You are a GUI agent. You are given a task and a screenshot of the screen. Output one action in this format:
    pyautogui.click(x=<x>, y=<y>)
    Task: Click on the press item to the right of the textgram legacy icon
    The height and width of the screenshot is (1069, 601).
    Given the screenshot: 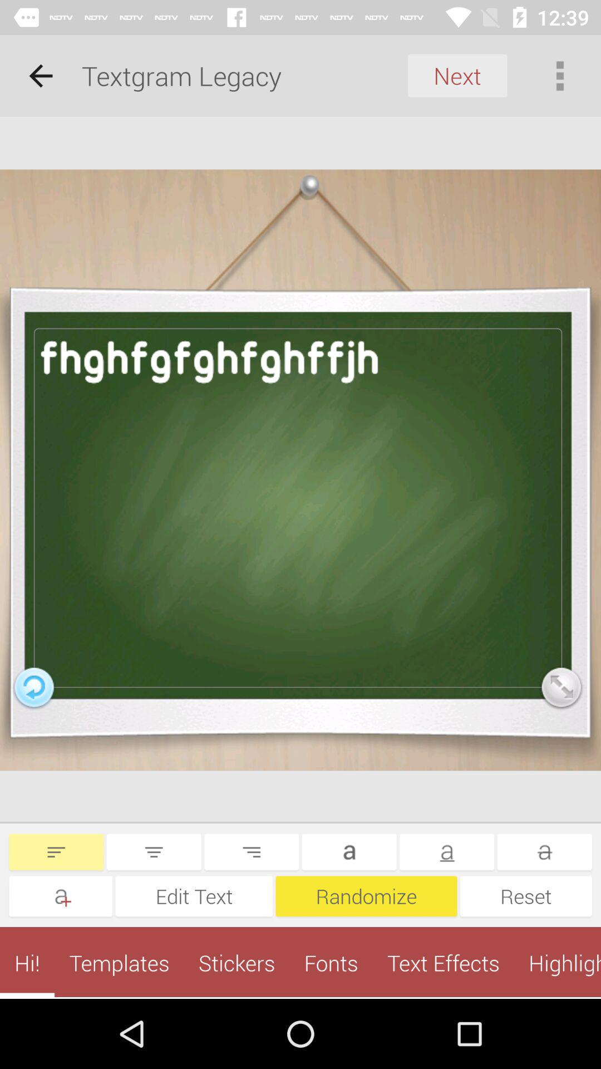 What is the action you would take?
    pyautogui.click(x=457, y=76)
    